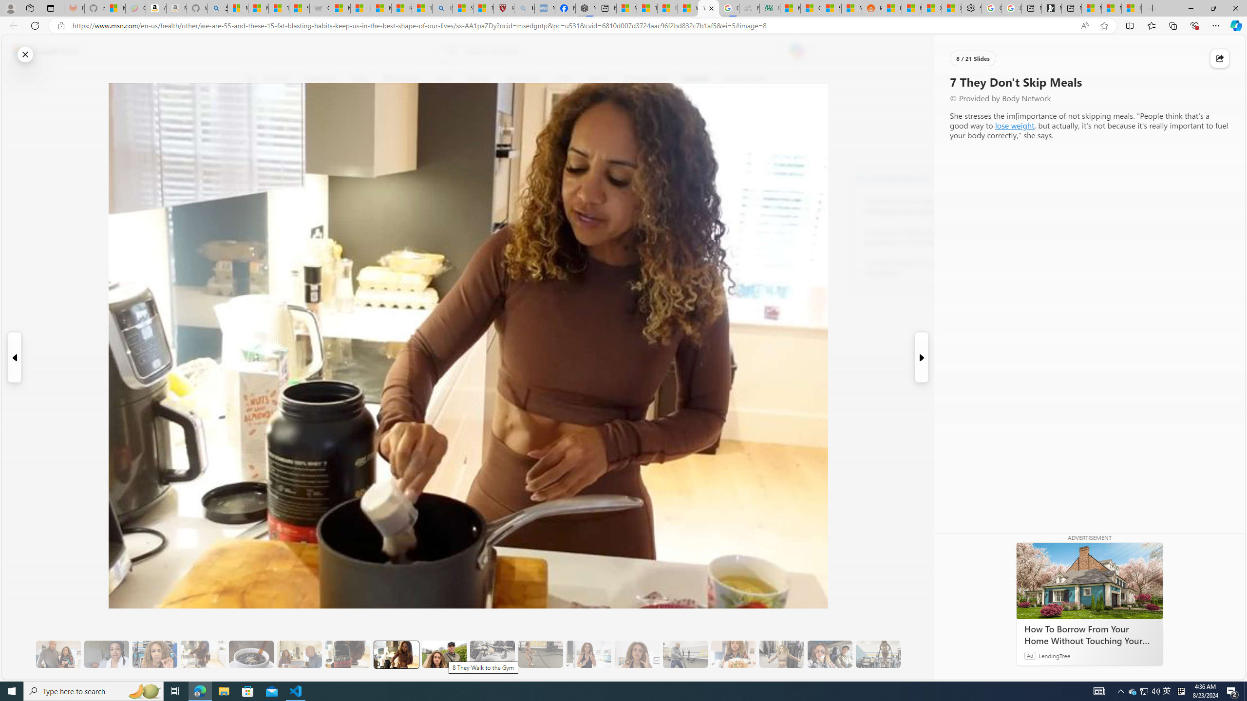 The width and height of the screenshot is (1247, 701). Describe the element at coordinates (256, 228) in the screenshot. I see `Class: at-item` at that location.